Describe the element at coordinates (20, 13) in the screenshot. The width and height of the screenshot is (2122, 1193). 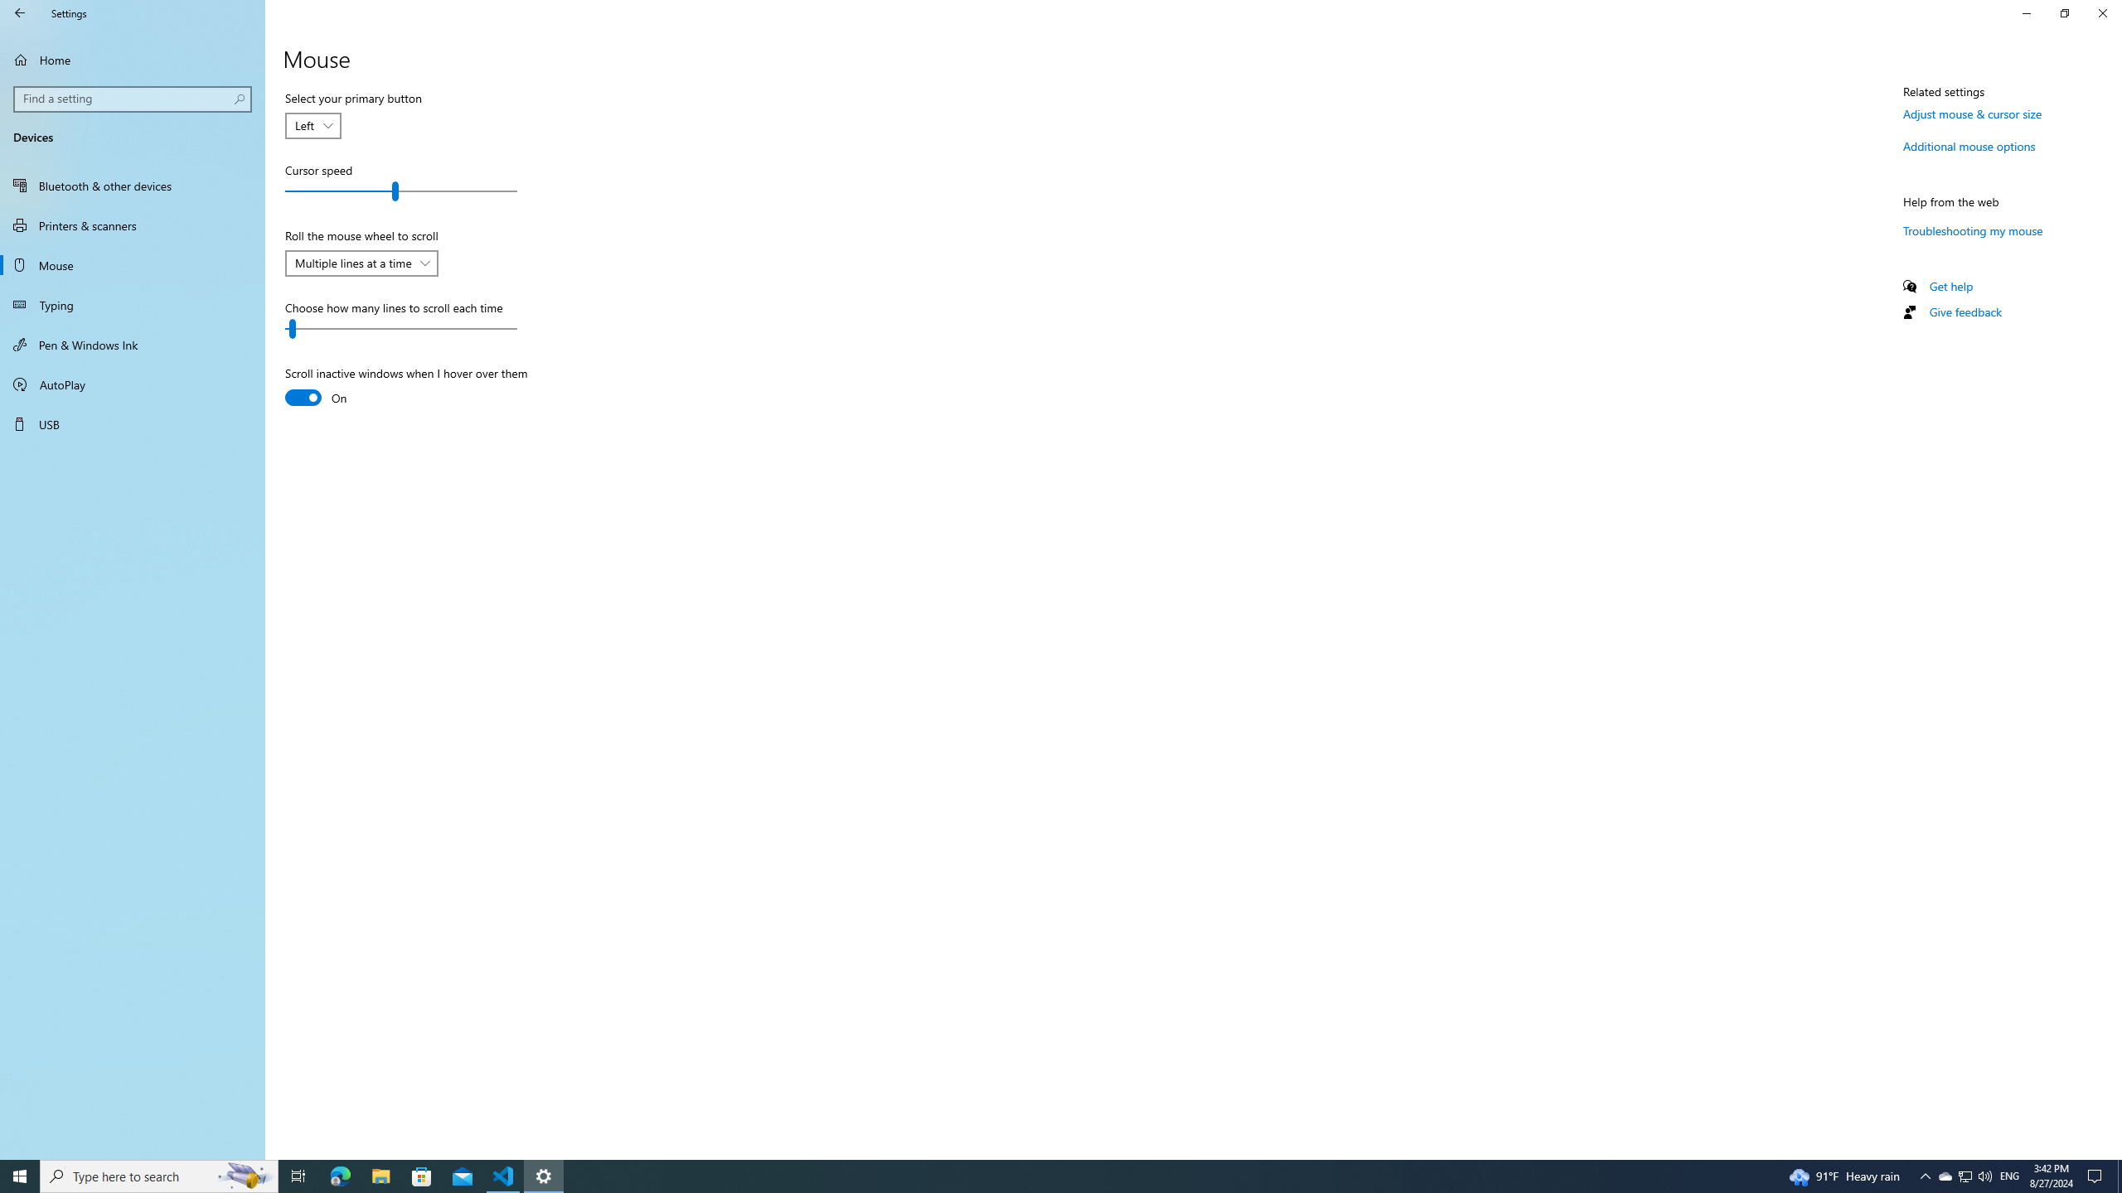
I see `Back` at that location.